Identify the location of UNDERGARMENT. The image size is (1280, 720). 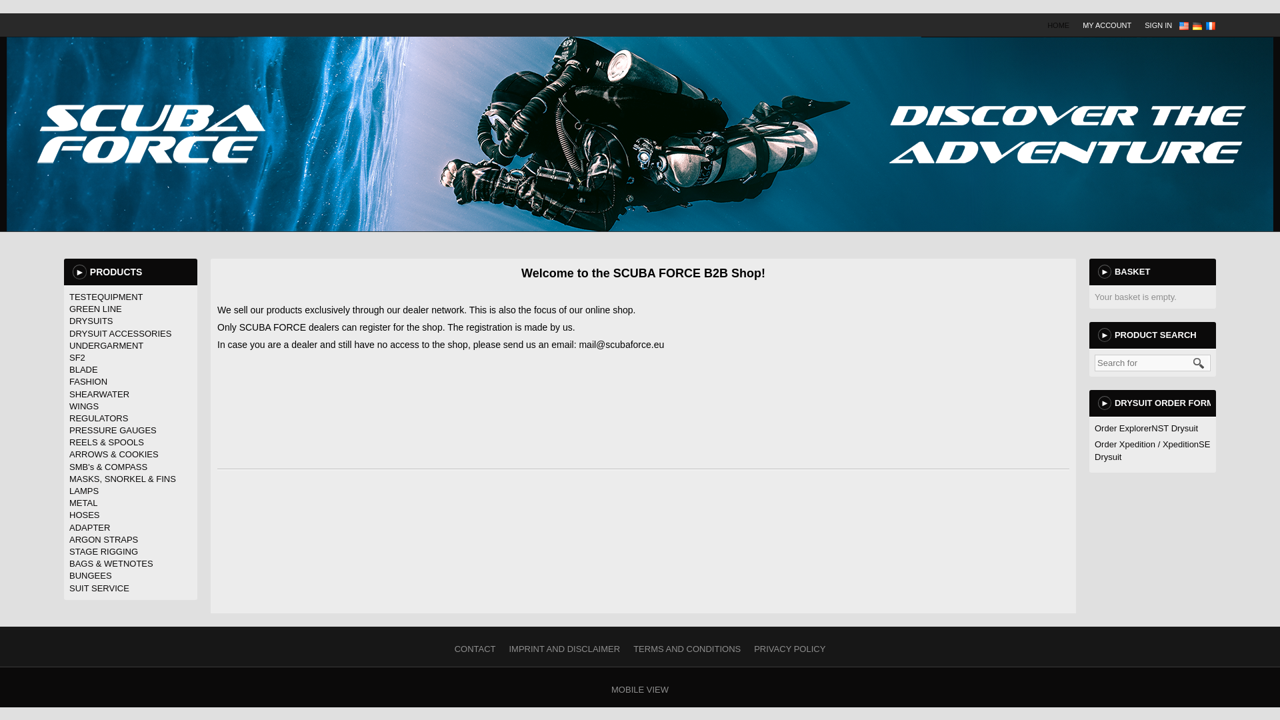
(106, 345).